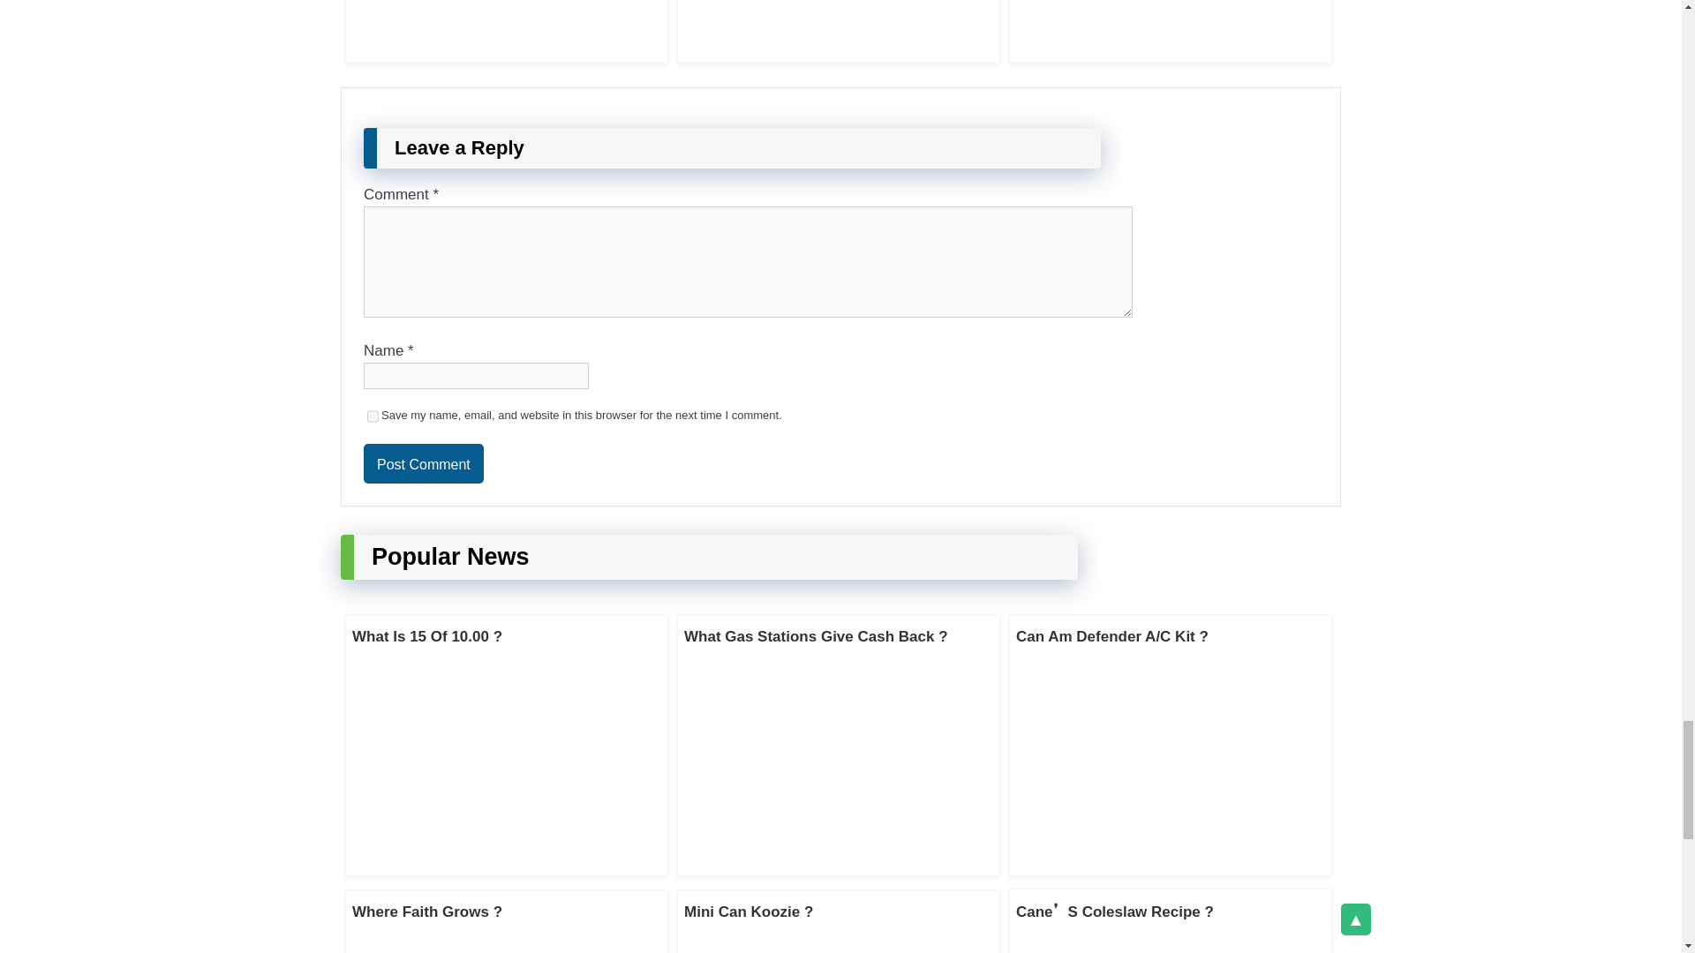  What do you see at coordinates (427, 912) in the screenshot?
I see `Where Faith Grows ?` at bounding box center [427, 912].